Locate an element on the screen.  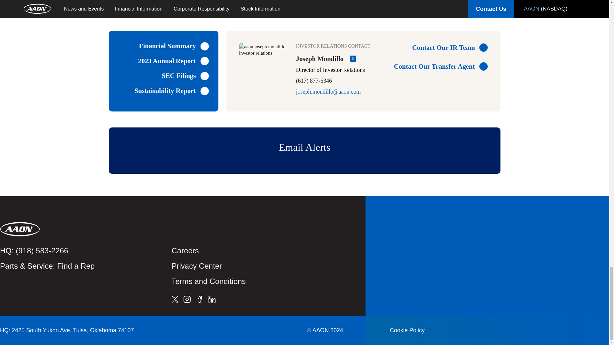
Terms and Conditions is located at coordinates (209, 281).